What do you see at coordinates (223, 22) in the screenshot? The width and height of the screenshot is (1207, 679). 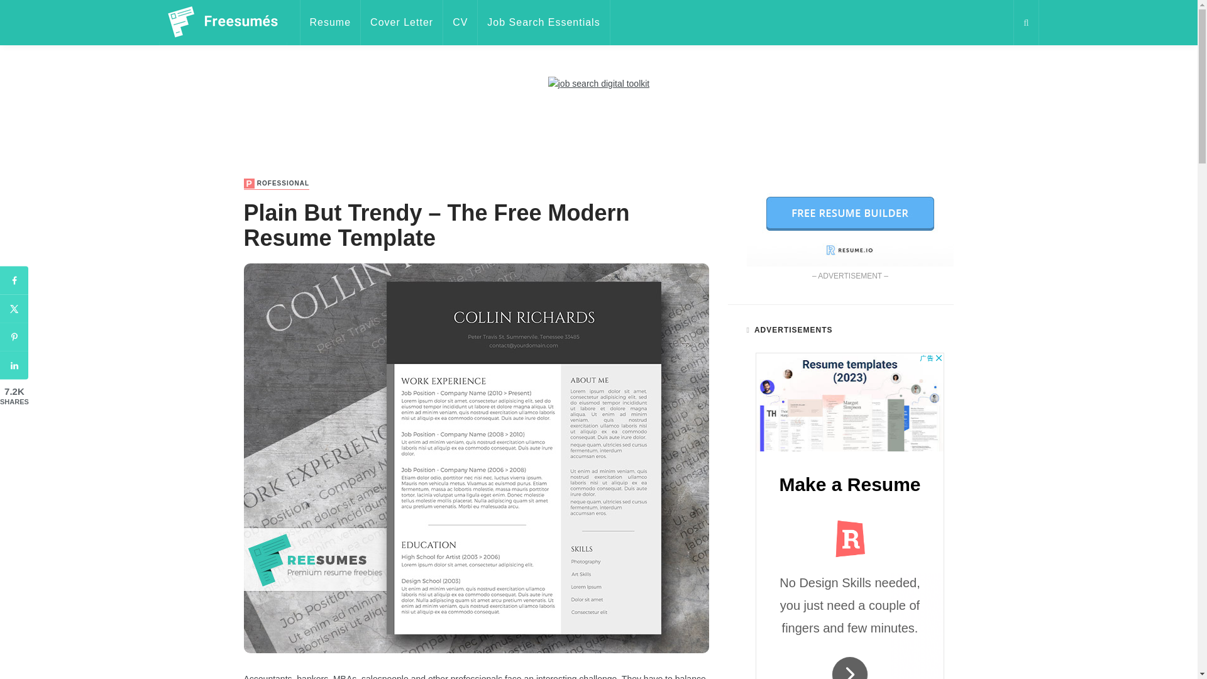 I see `Freesumes.com` at bounding box center [223, 22].